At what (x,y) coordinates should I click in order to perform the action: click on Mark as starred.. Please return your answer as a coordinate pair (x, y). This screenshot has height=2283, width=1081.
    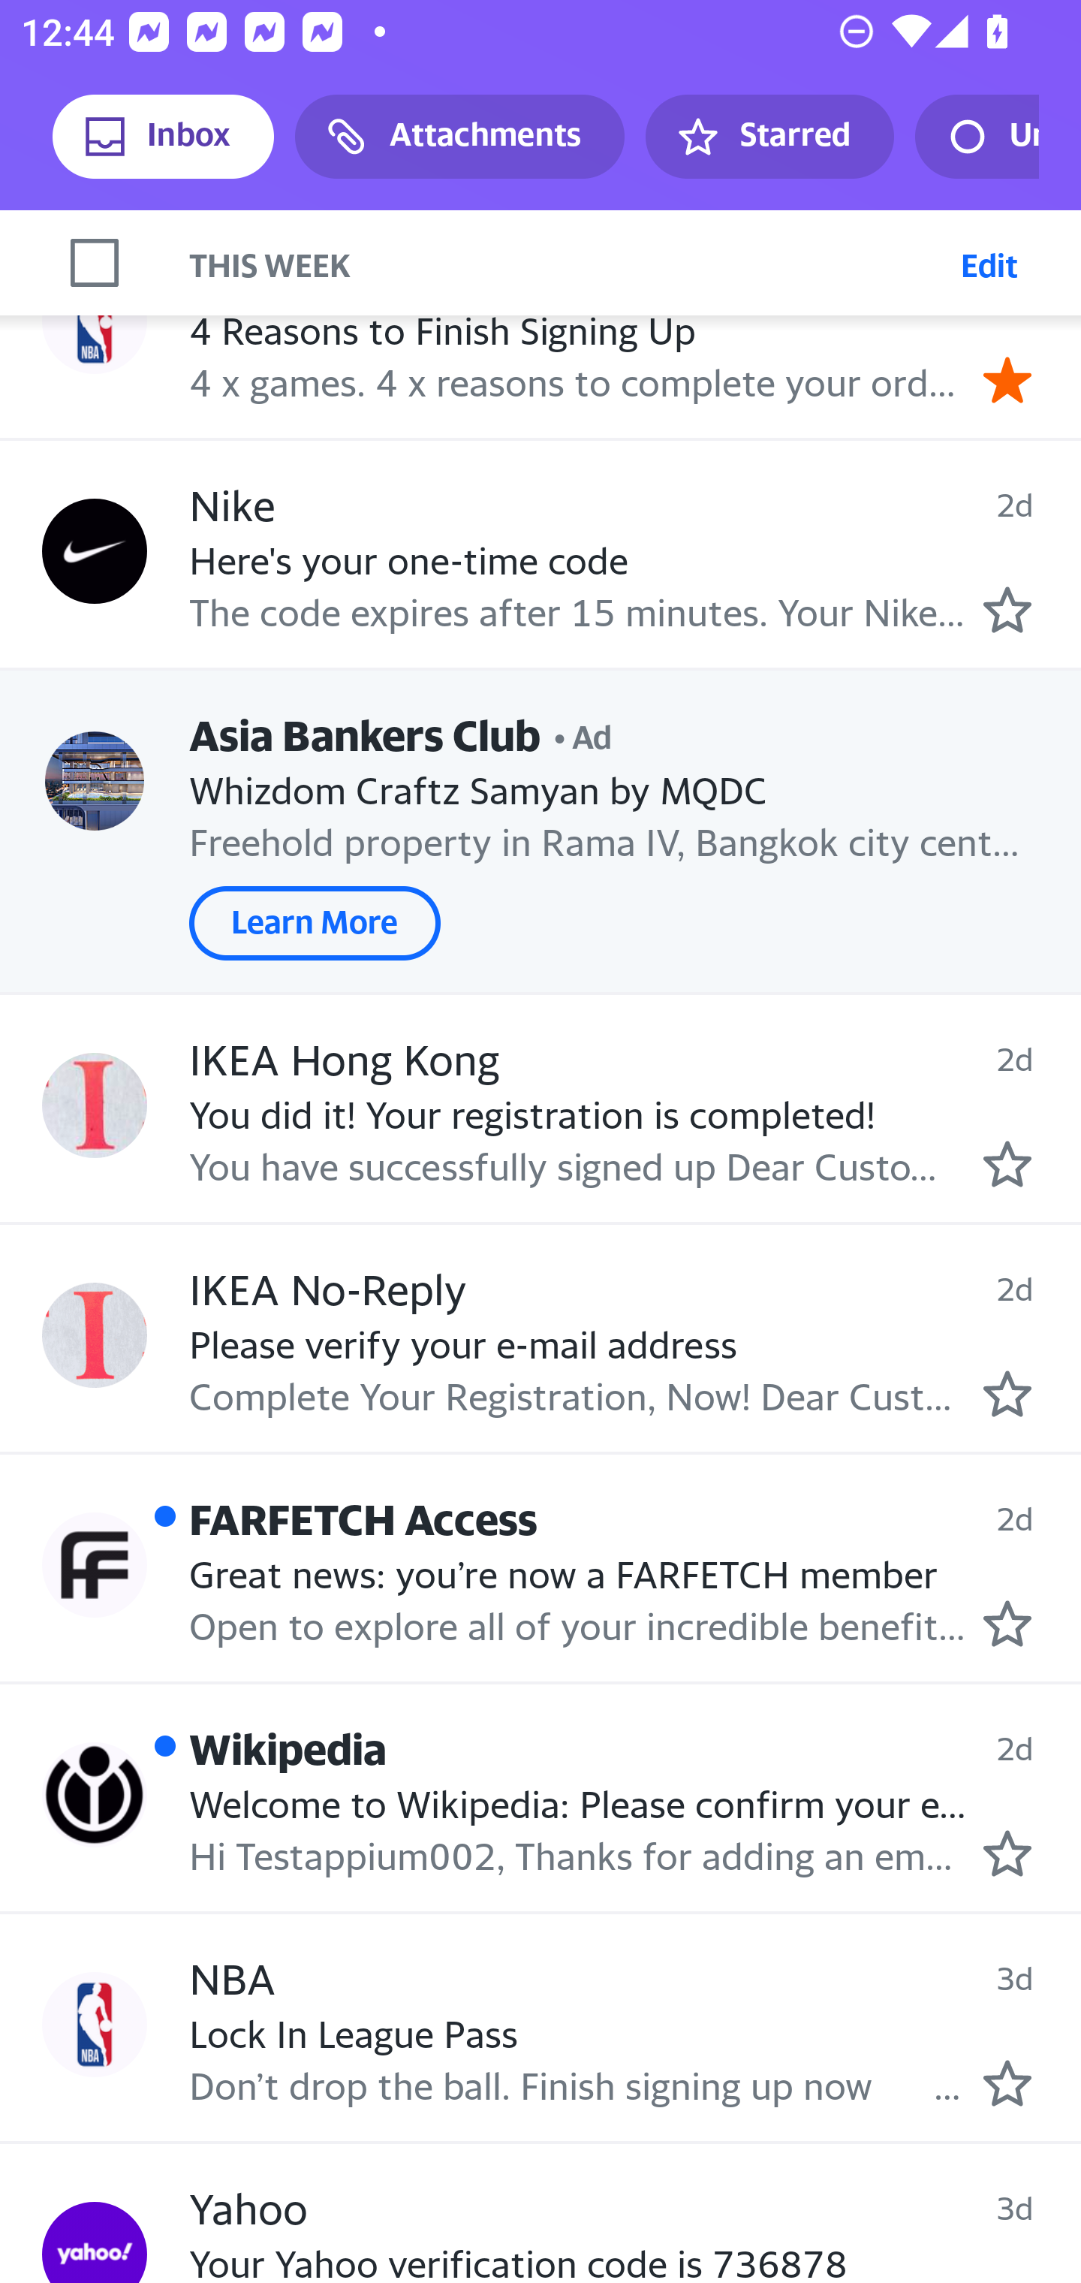
    Looking at the image, I should click on (1007, 1852).